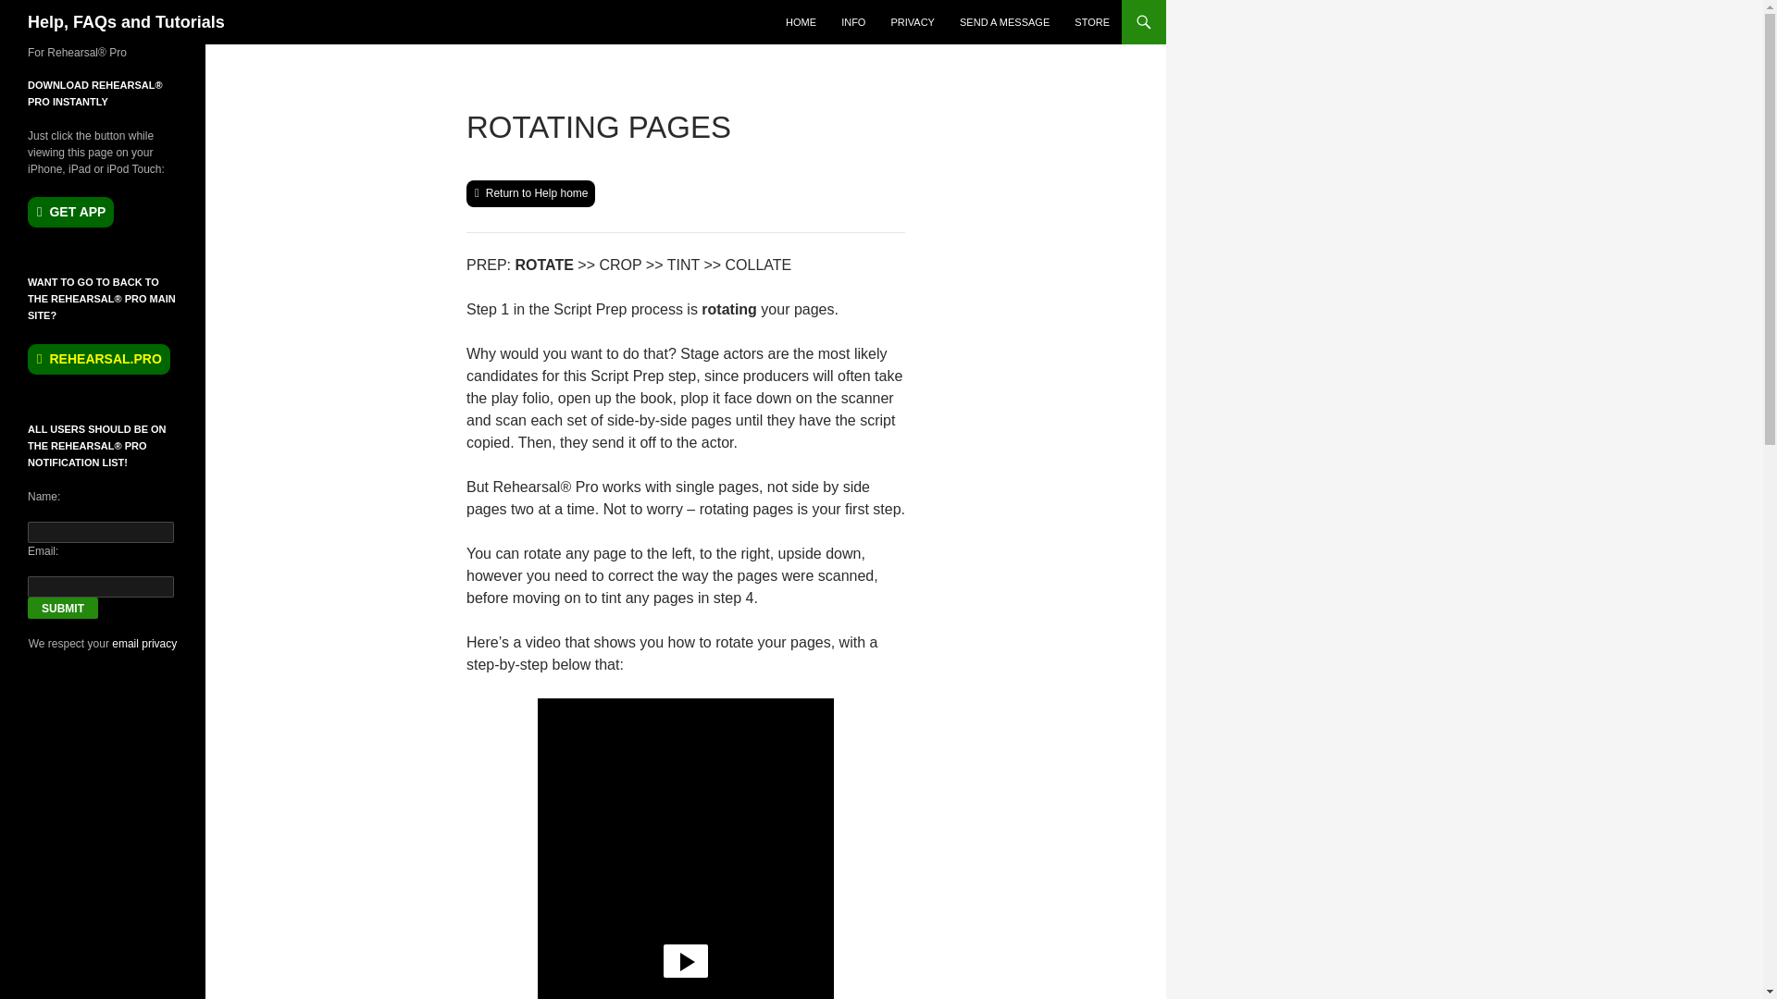 This screenshot has height=999, width=1777. I want to click on Submit, so click(63, 607).